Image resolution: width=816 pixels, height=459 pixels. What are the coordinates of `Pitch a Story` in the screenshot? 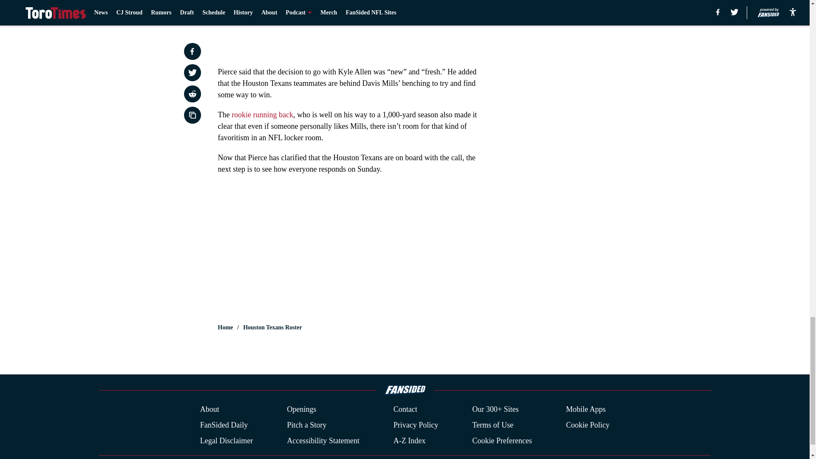 It's located at (307, 425).